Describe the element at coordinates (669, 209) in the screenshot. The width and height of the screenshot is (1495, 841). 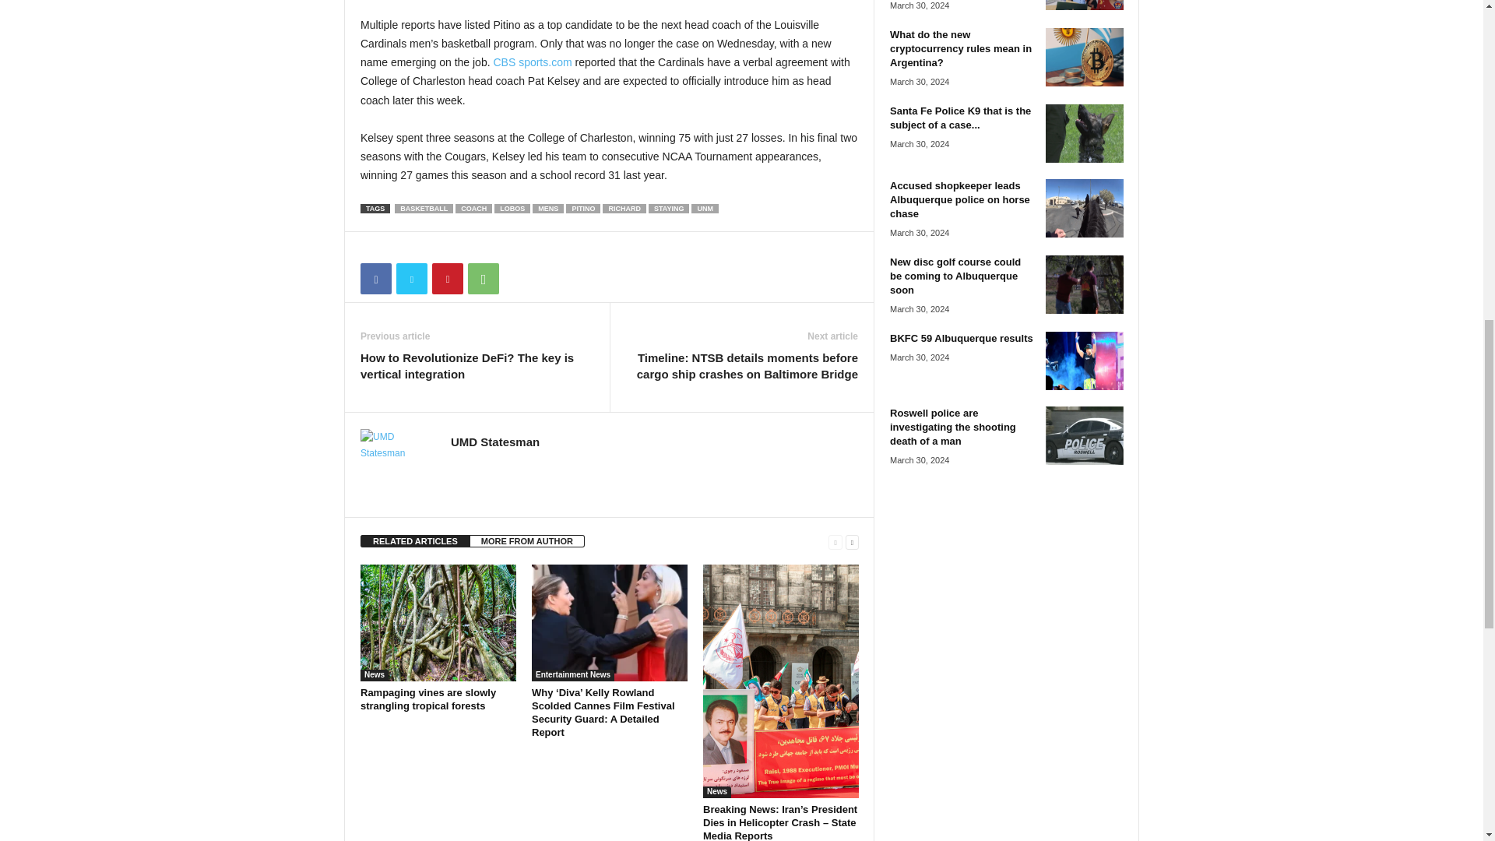
I see `STAYING` at that location.